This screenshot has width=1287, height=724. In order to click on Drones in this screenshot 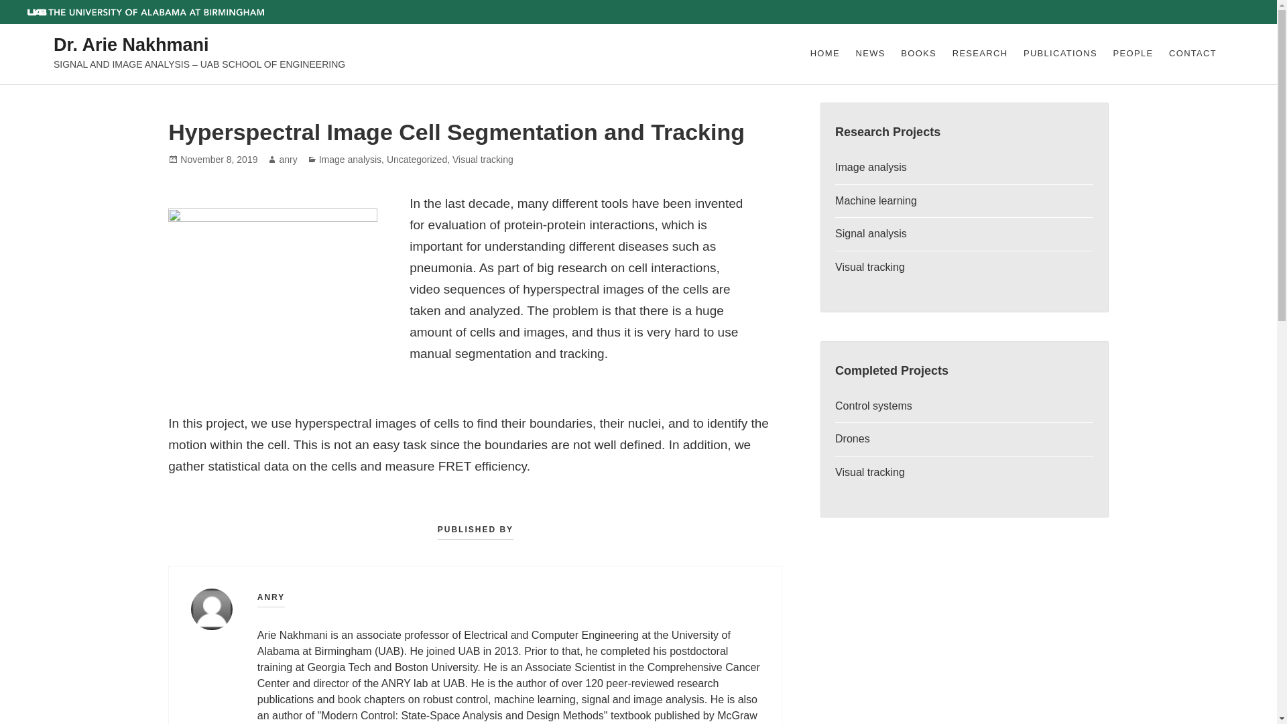, I will do `click(853, 438)`.